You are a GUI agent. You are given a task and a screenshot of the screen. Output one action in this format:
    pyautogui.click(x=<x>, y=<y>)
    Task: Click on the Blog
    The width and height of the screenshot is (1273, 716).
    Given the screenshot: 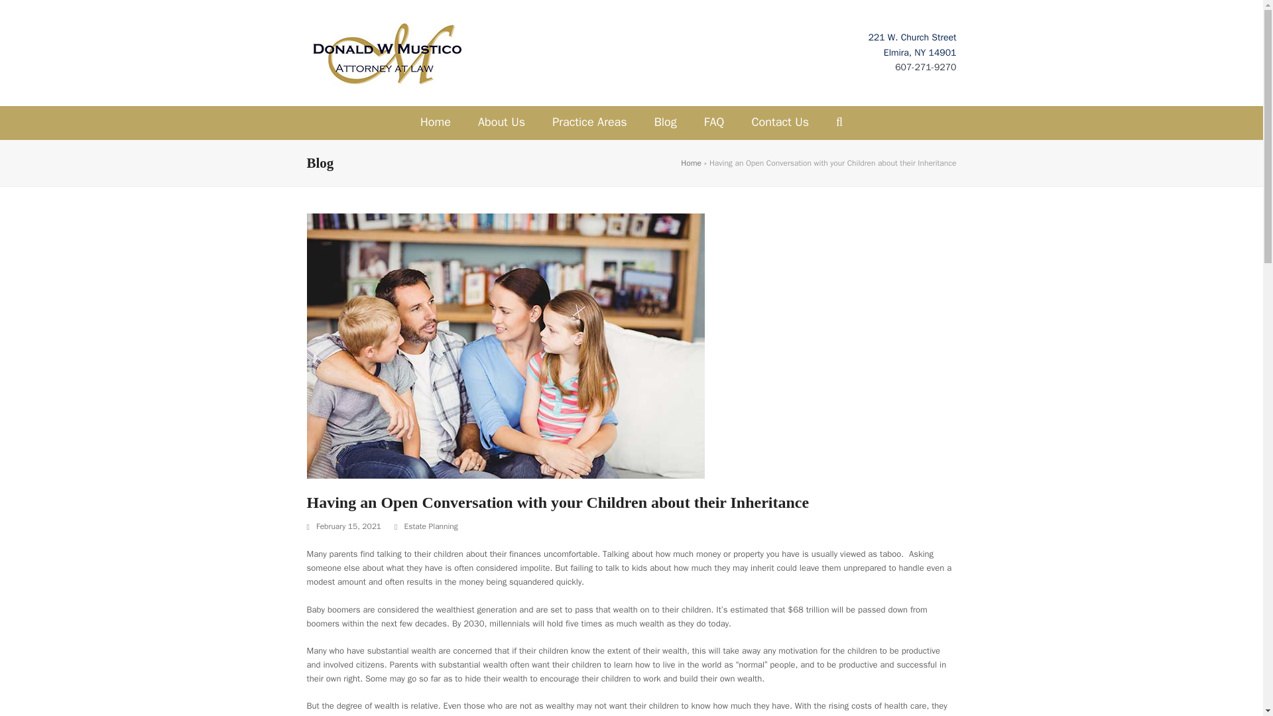 What is the action you would take?
    pyautogui.click(x=666, y=123)
    